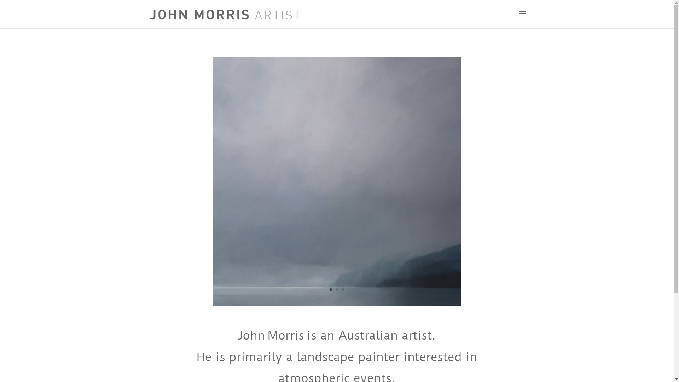 This screenshot has height=382, width=679. I want to click on Southern-Coast-102x102cm-oil-on-linen-2021-22-, so click(337, 303).